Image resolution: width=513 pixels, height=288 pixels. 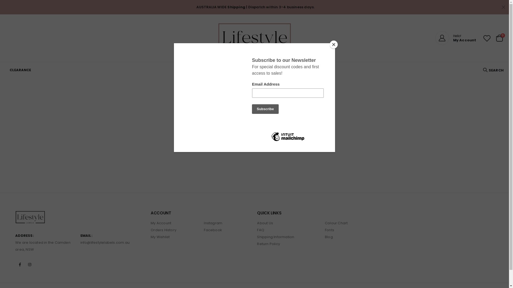 I want to click on FAQ, so click(x=270, y=70).